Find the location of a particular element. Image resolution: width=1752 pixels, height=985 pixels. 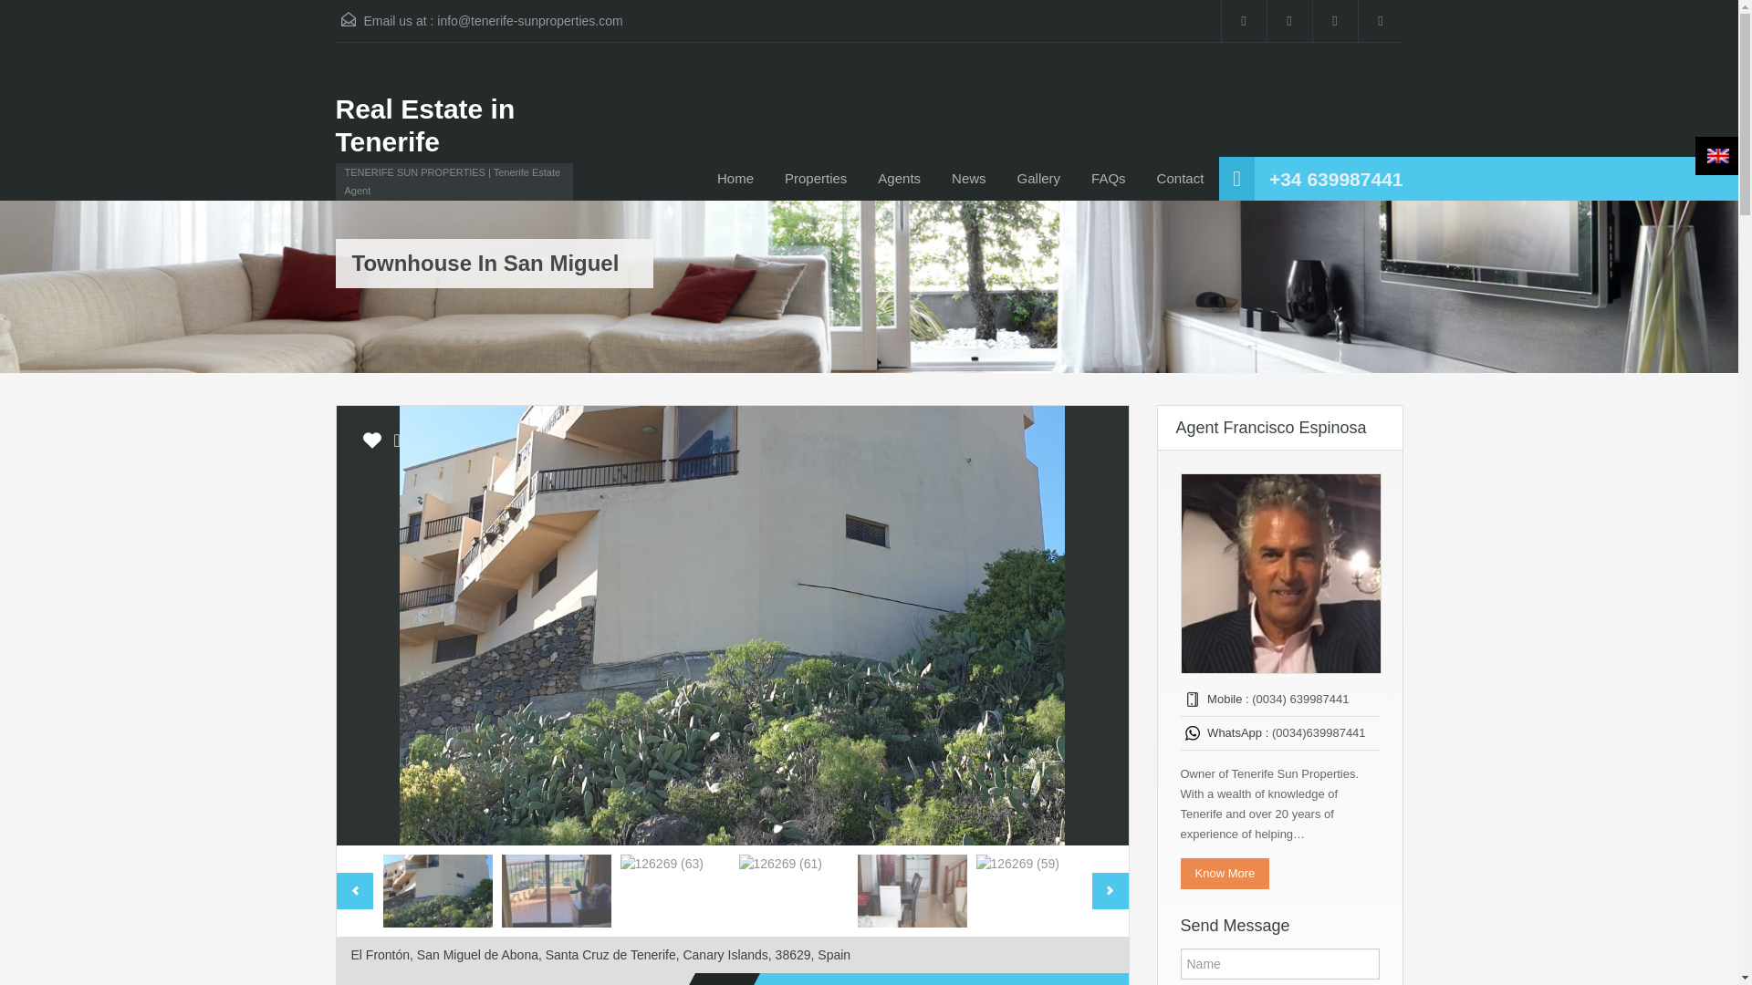

Contact is located at coordinates (1181, 179).